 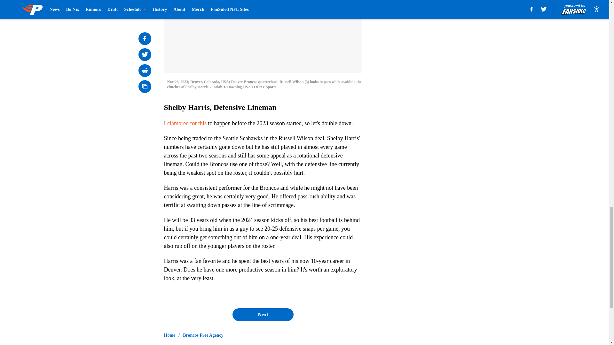 I want to click on clamored for this, so click(x=187, y=123).